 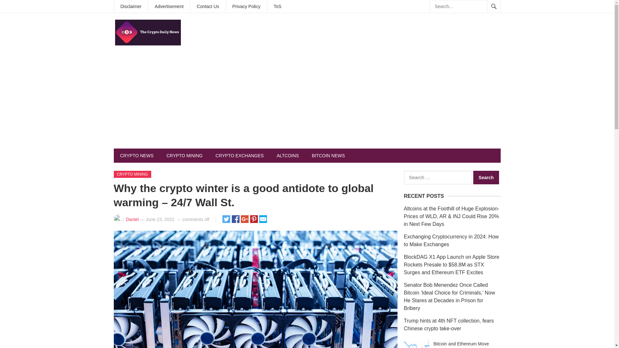 I want to click on Posts by Daniel, so click(x=132, y=219).